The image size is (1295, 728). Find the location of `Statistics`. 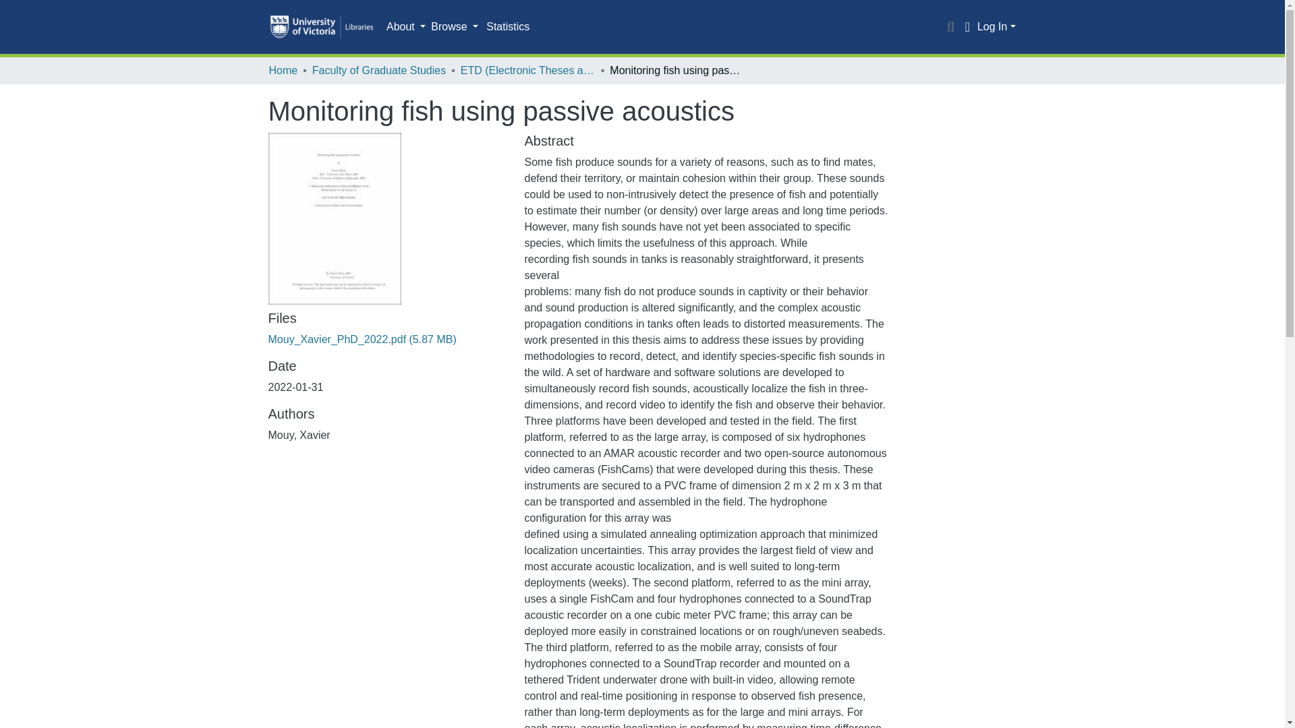

Statistics is located at coordinates (507, 27).